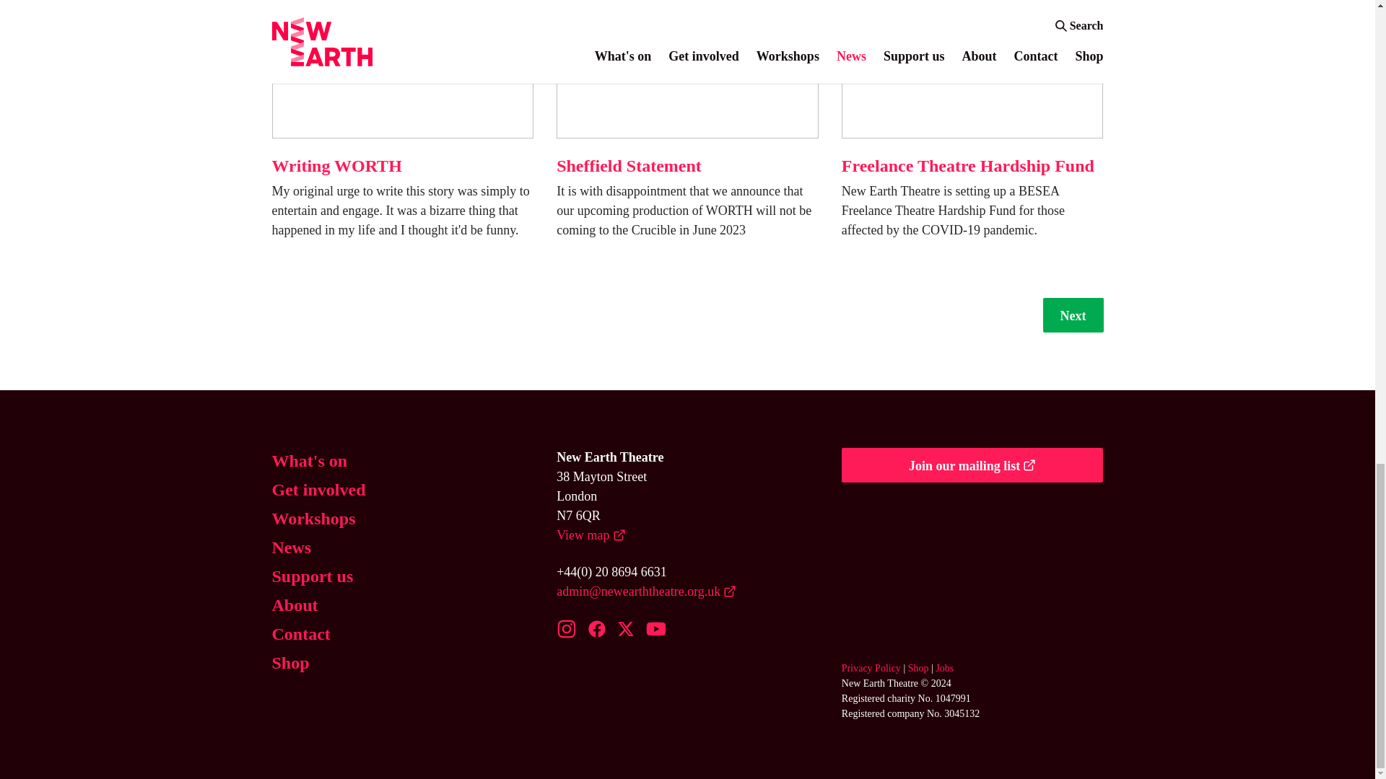 This screenshot has height=779, width=1386. I want to click on News, so click(291, 547).